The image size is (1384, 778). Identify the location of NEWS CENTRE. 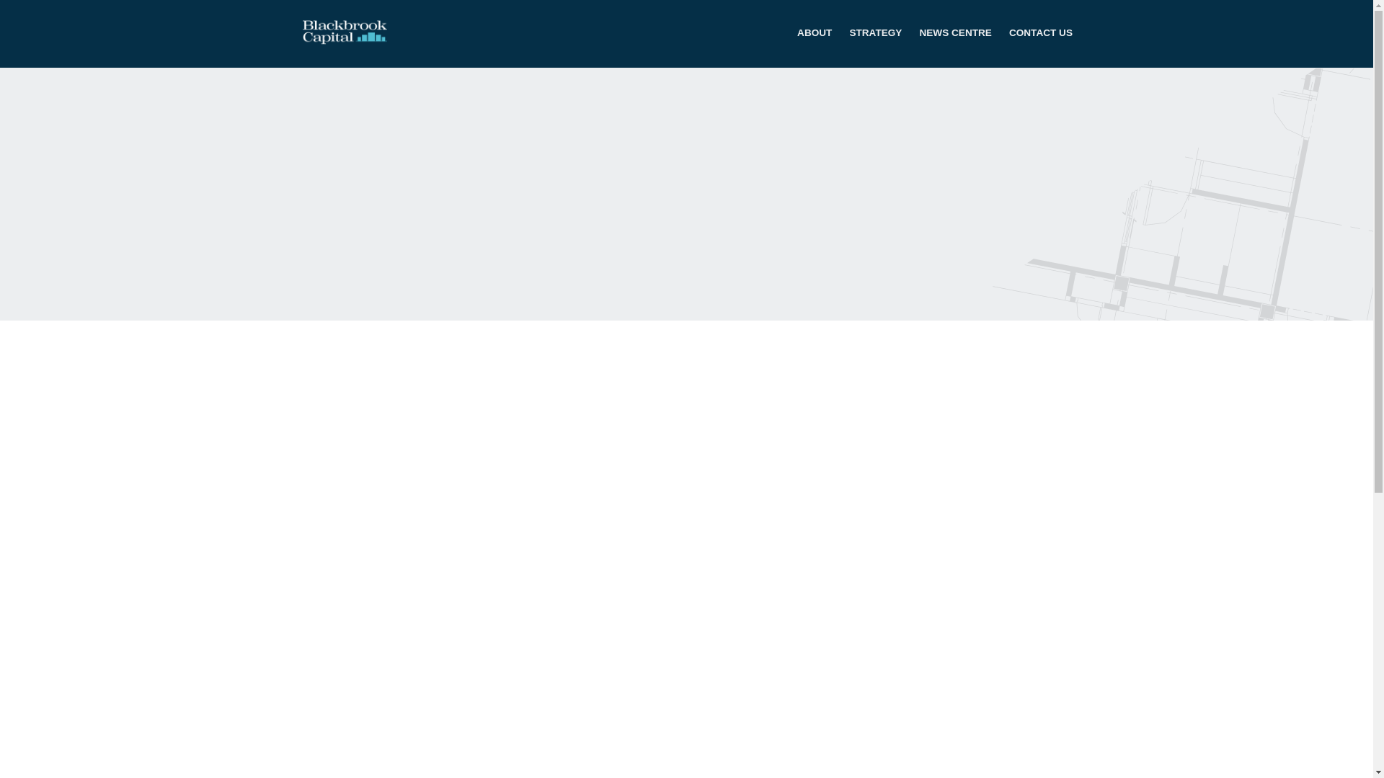
(954, 33).